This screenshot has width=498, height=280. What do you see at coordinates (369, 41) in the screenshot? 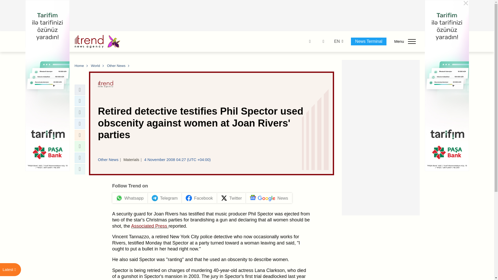
I see `News Terminal` at bounding box center [369, 41].